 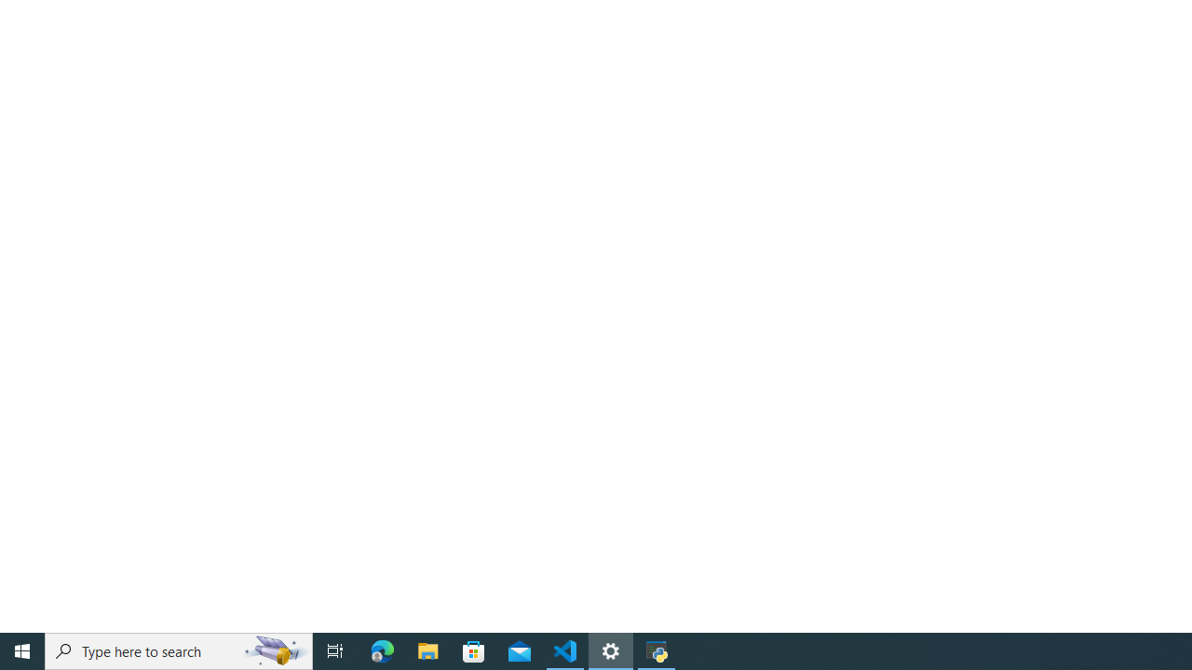 What do you see at coordinates (565, 651) in the screenshot?
I see `Visual Studio Code - 1 running window` at bounding box center [565, 651].